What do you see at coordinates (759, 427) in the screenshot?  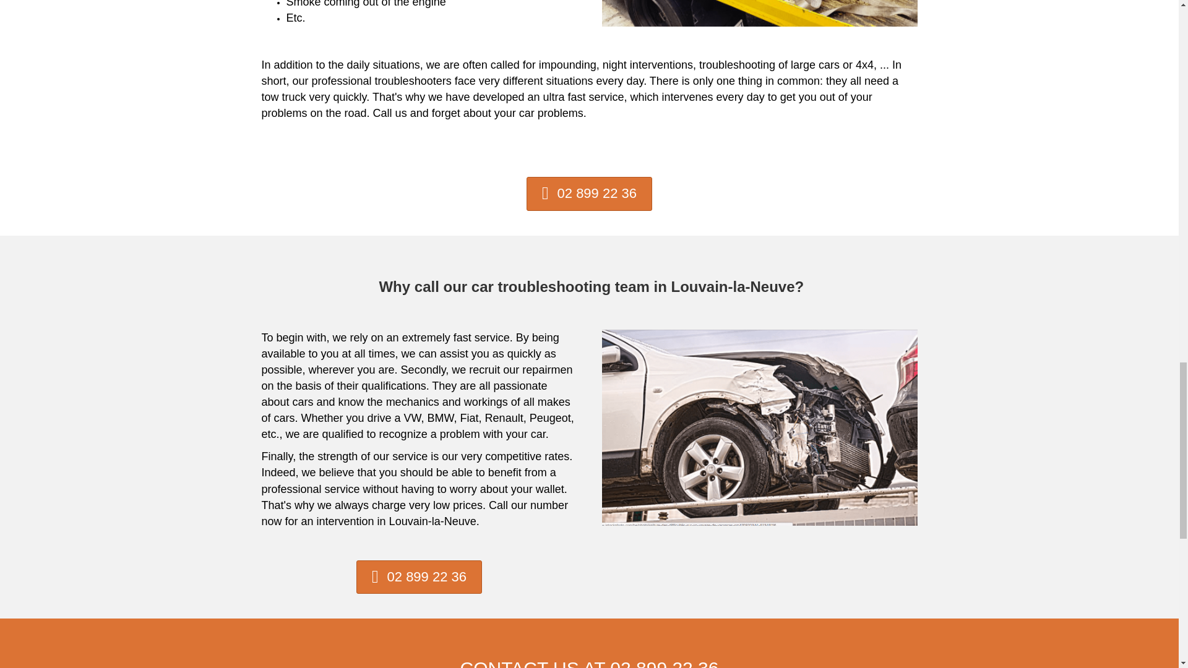 I see `Depannage accident Bruxelles` at bounding box center [759, 427].